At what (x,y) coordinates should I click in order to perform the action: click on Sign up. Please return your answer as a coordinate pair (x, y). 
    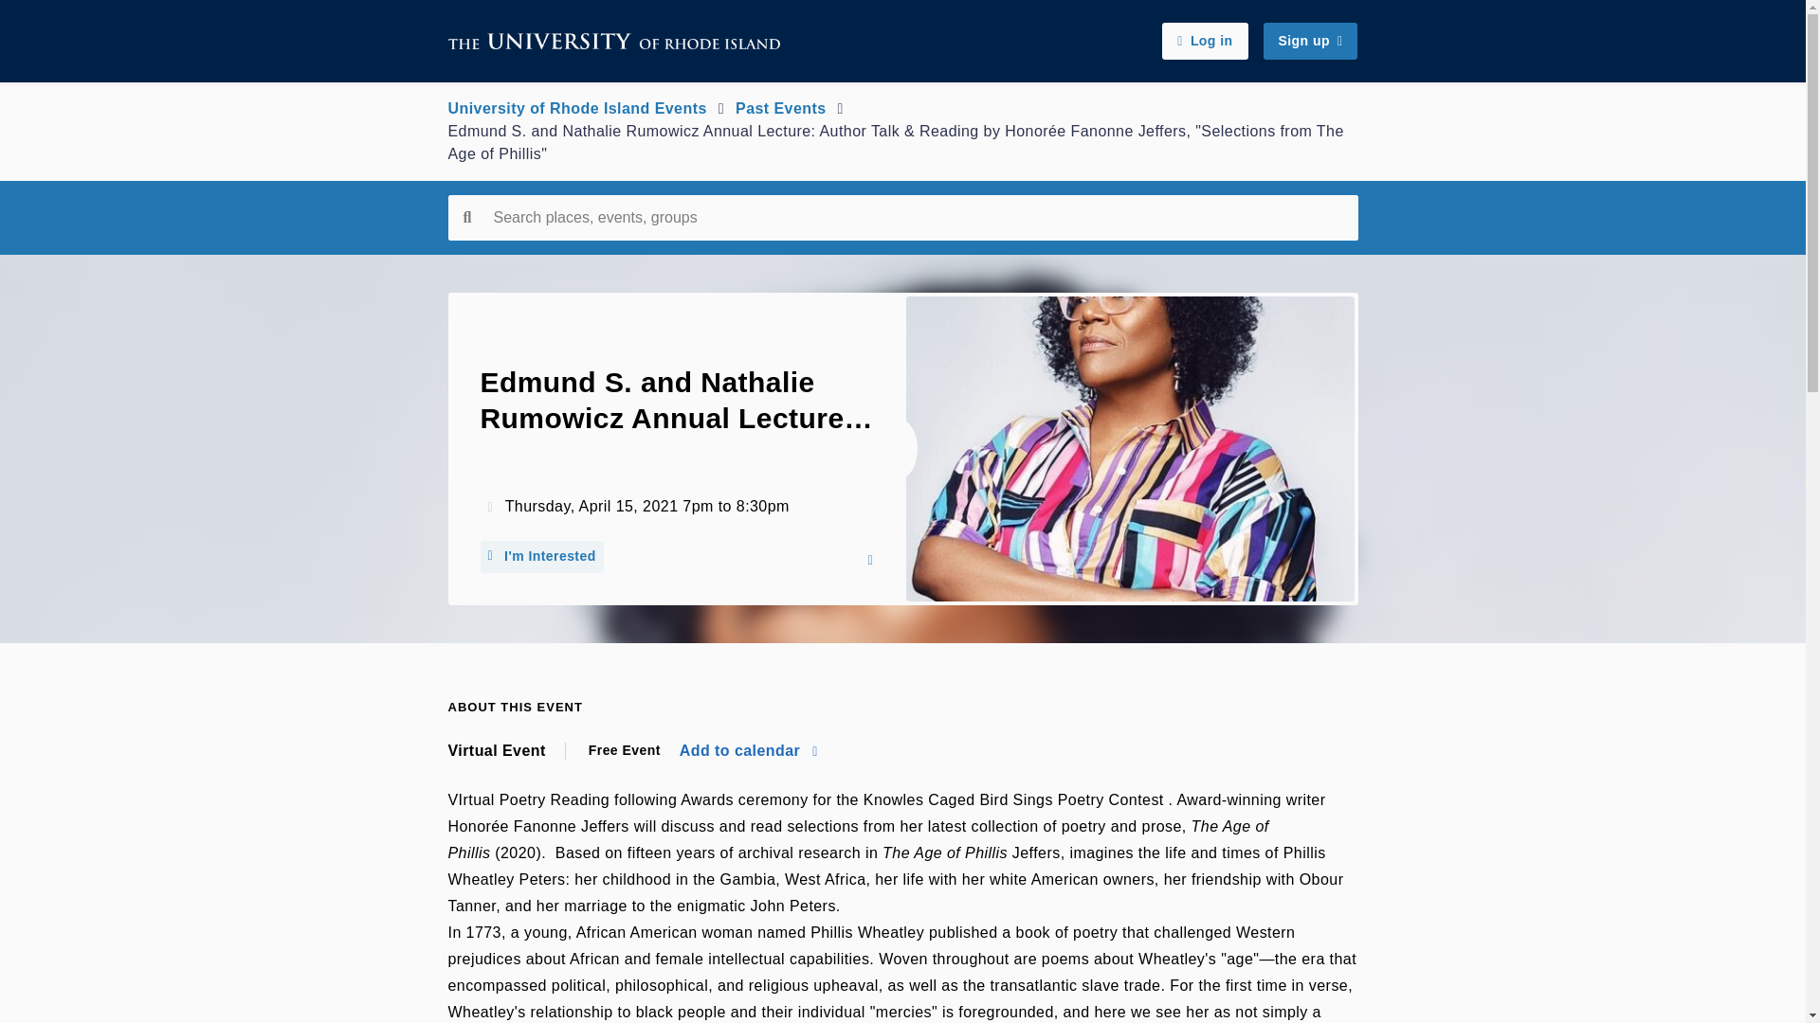
    Looking at the image, I should click on (1310, 41).